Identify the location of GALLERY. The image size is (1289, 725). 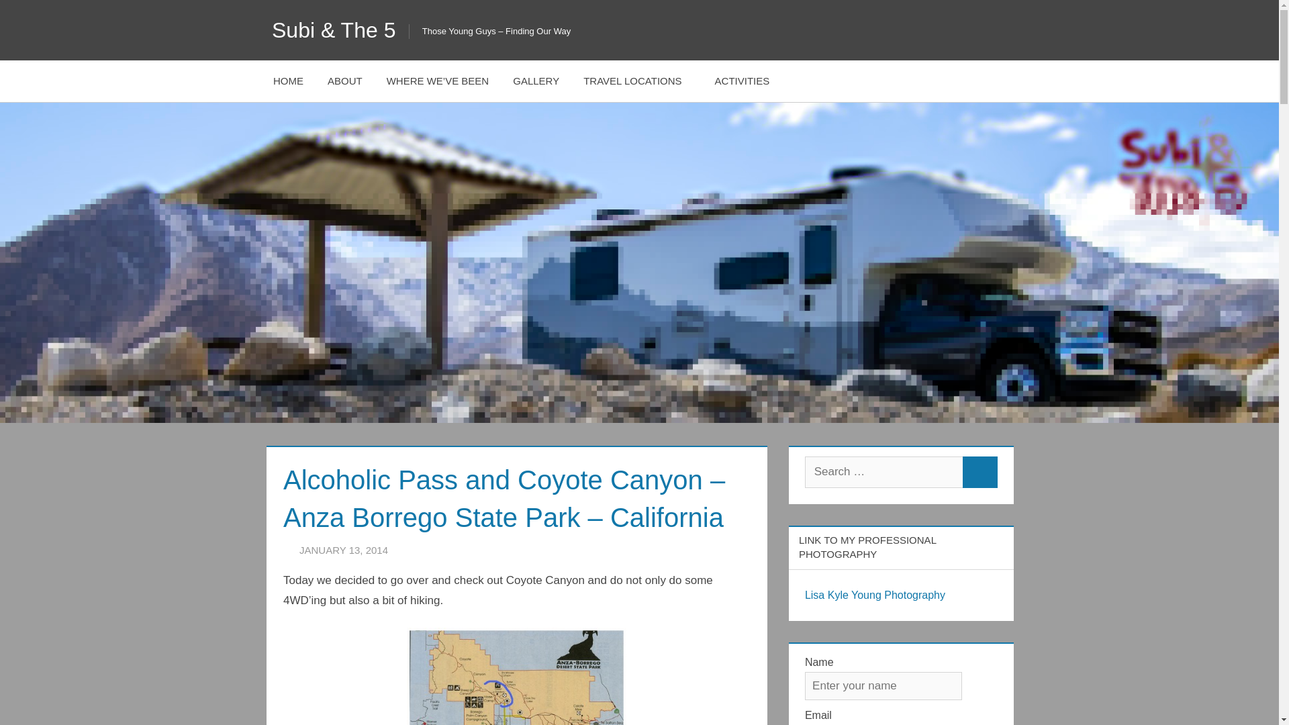
(536, 81).